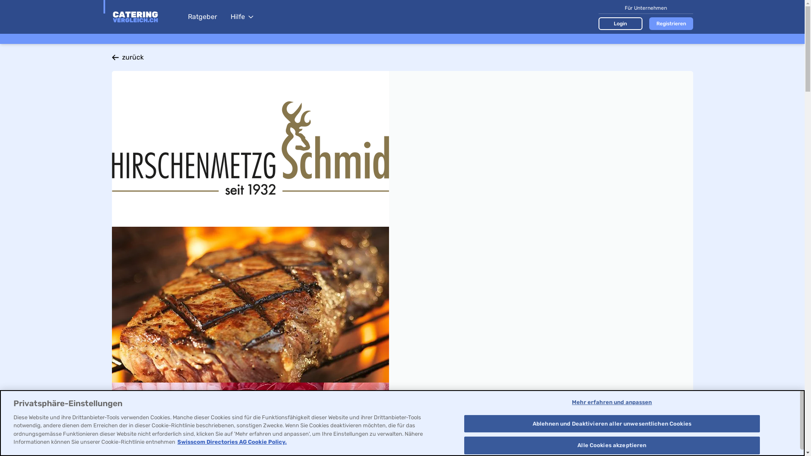 Image resolution: width=811 pixels, height=456 pixels. What do you see at coordinates (620, 23) in the screenshot?
I see `Login` at bounding box center [620, 23].